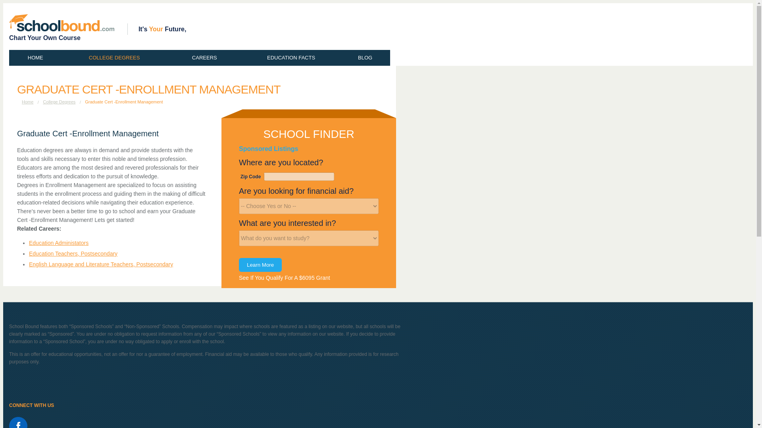  What do you see at coordinates (73, 254) in the screenshot?
I see `Education Teachers, Postsecondary` at bounding box center [73, 254].